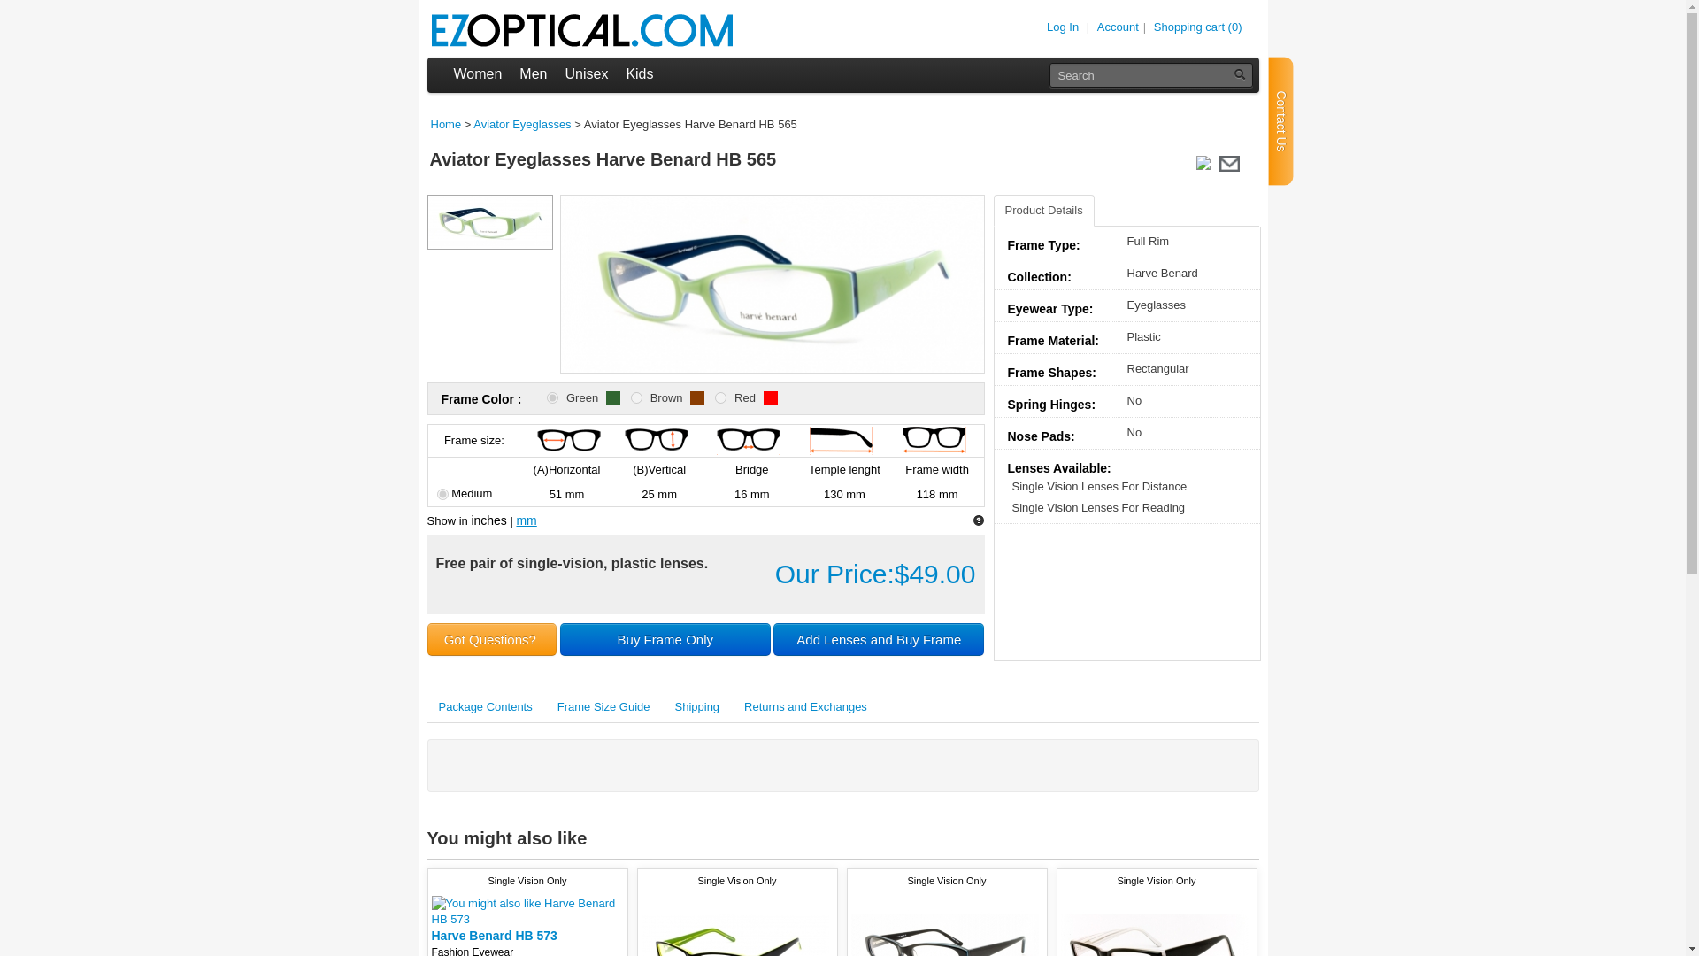 The height and width of the screenshot is (956, 1699). Describe the element at coordinates (665, 639) in the screenshot. I see `Buy Frame Only` at that location.